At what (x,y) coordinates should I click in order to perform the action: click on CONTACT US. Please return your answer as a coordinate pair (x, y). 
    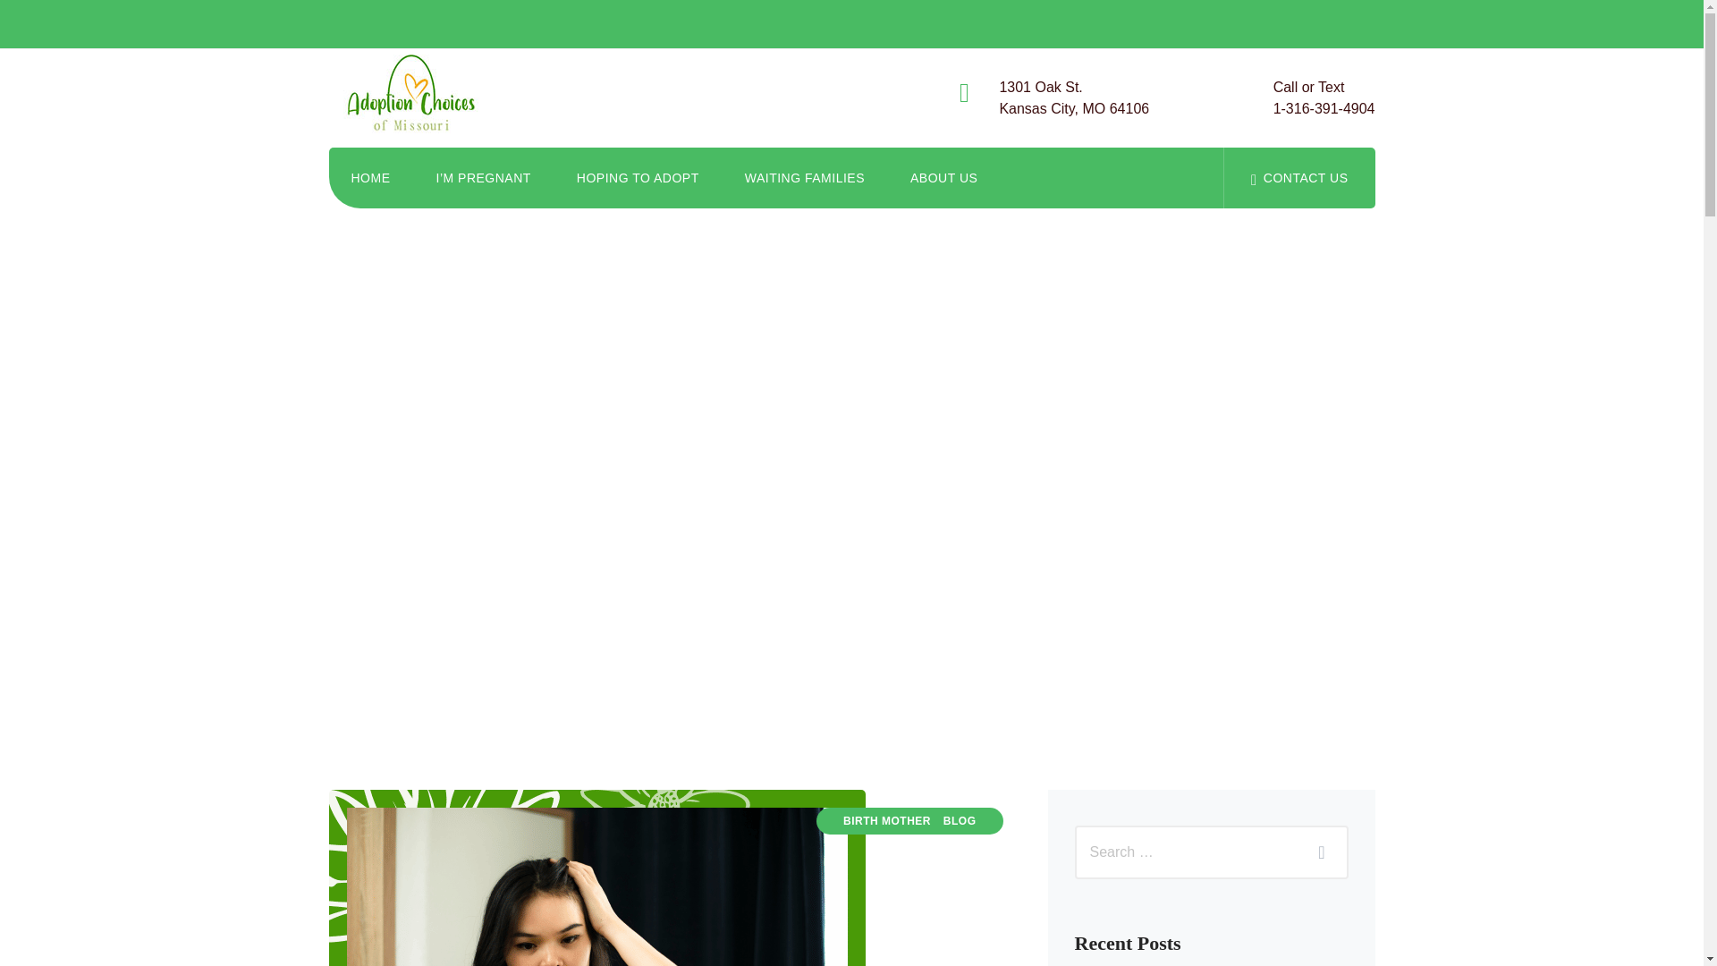
    Looking at the image, I should click on (805, 178).